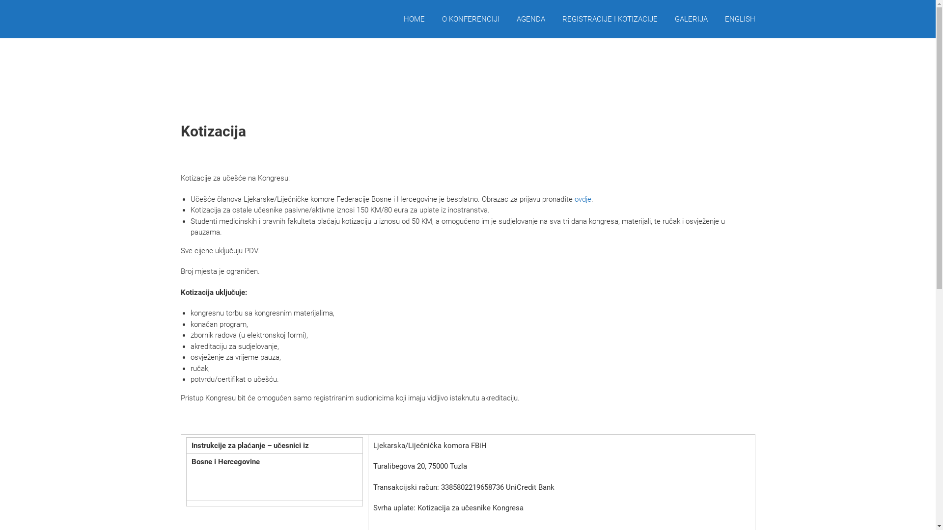 The height and width of the screenshot is (530, 943). I want to click on GALERIJA, so click(692, 19).